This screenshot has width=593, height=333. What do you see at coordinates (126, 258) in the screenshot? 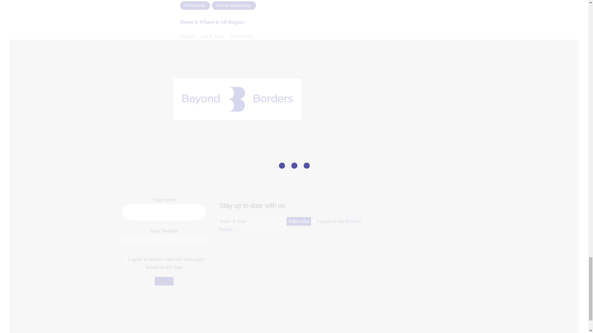
I see `1` at bounding box center [126, 258].